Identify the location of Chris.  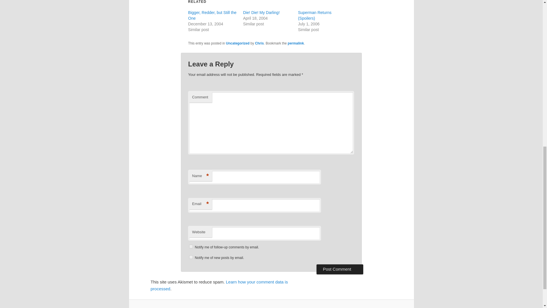
(259, 43).